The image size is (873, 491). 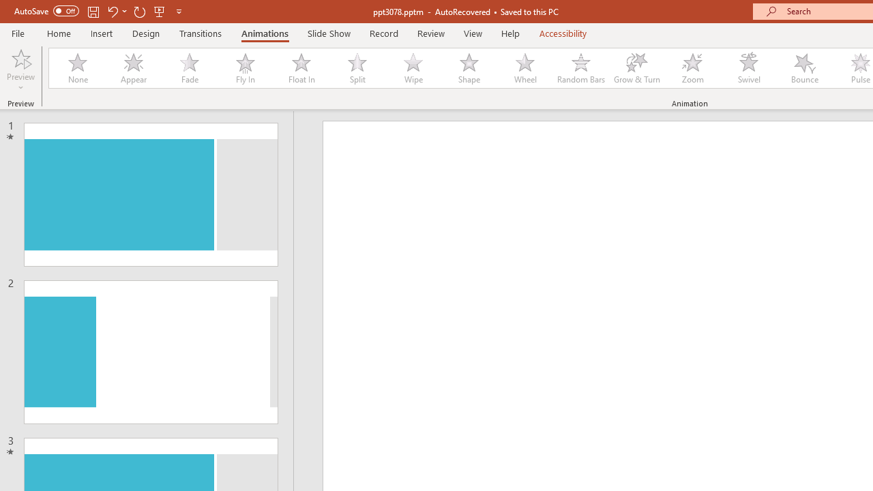 What do you see at coordinates (749, 68) in the screenshot?
I see `Swivel` at bounding box center [749, 68].